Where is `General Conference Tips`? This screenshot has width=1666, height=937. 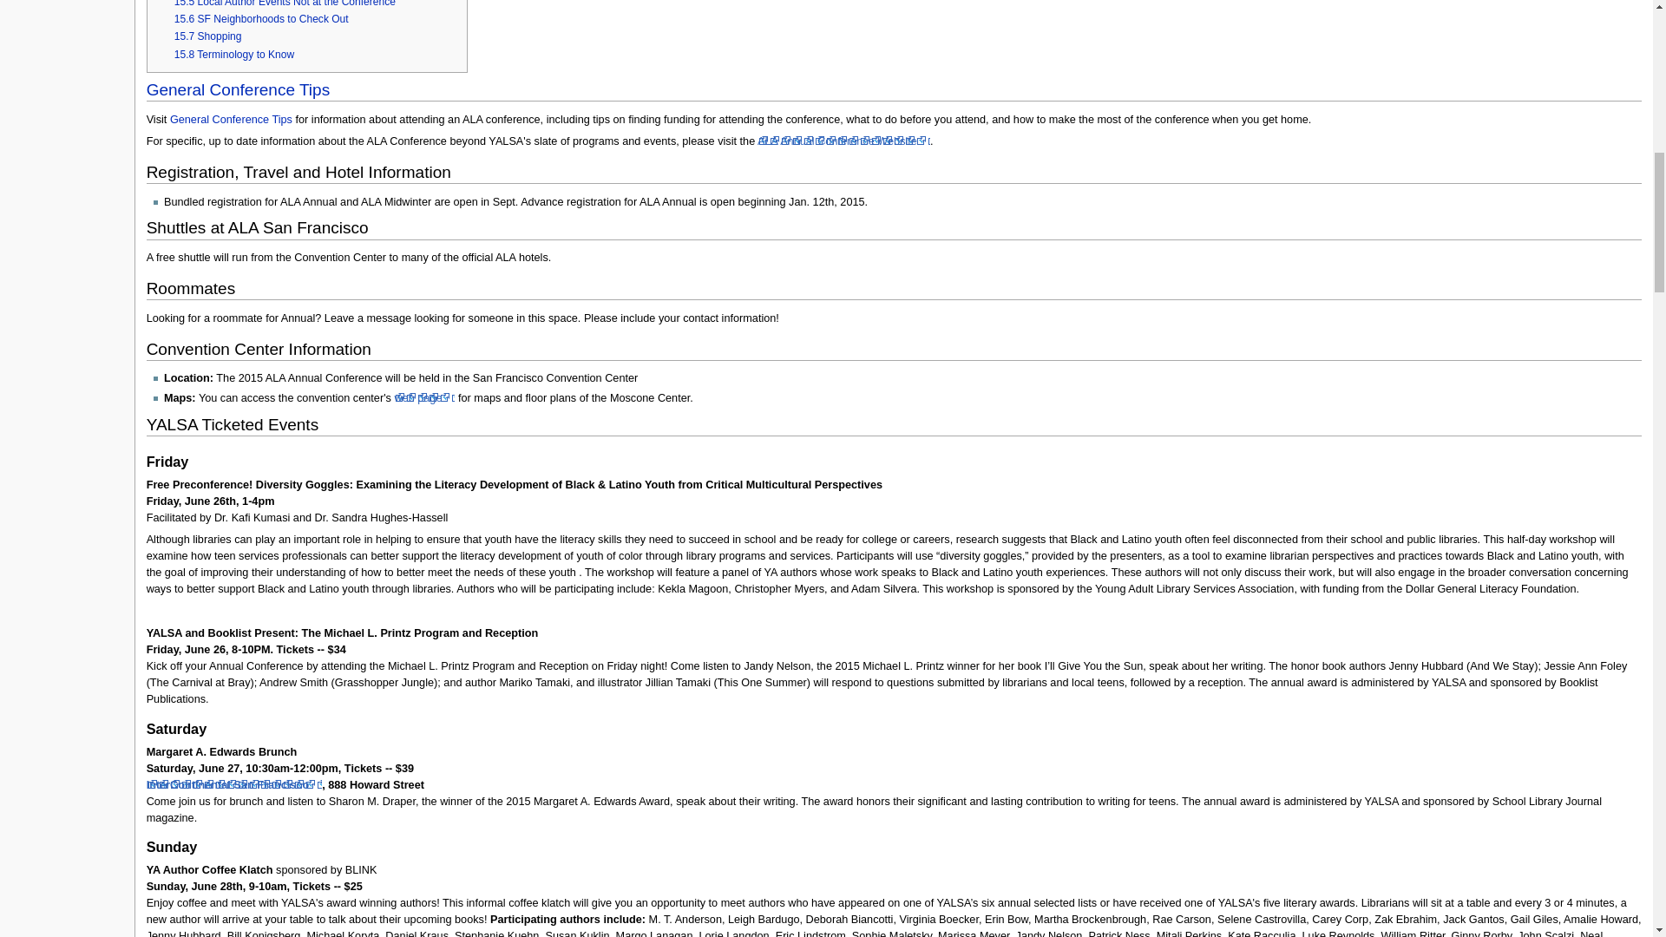
General Conference Tips is located at coordinates (238, 89).